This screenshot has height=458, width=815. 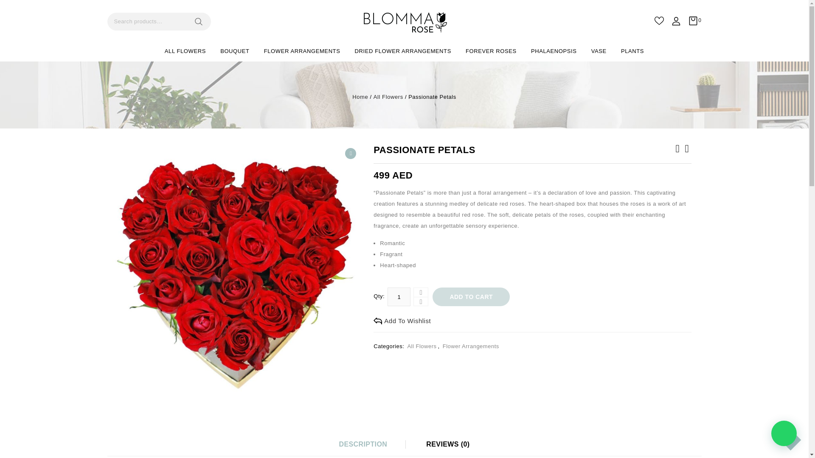 What do you see at coordinates (554, 51) in the screenshot?
I see `PHALAENOPSIS` at bounding box center [554, 51].